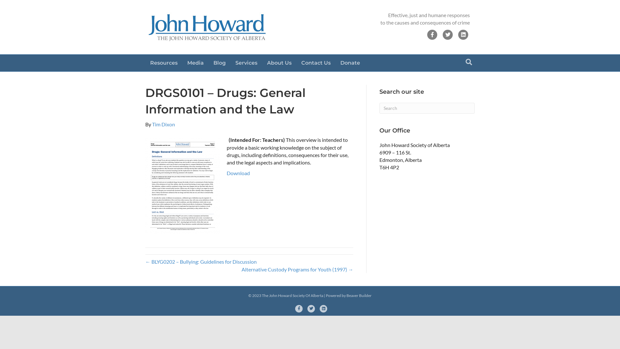 This screenshot has height=349, width=620. I want to click on Type and press Enter to search., so click(427, 108).